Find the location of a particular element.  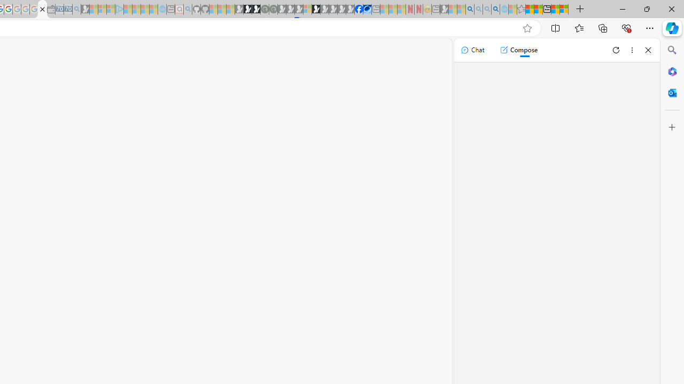

Play Zoo Boom in your browser | Games from Microsoft Start is located at coordinates (247, 10).